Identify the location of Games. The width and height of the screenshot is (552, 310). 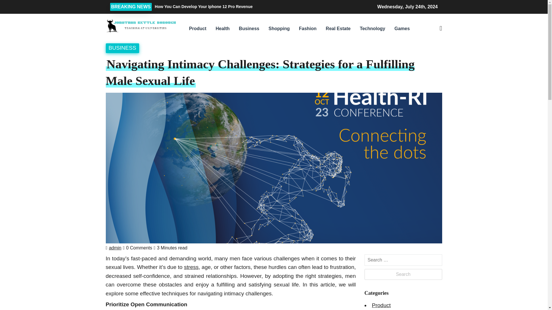
(402, 29).